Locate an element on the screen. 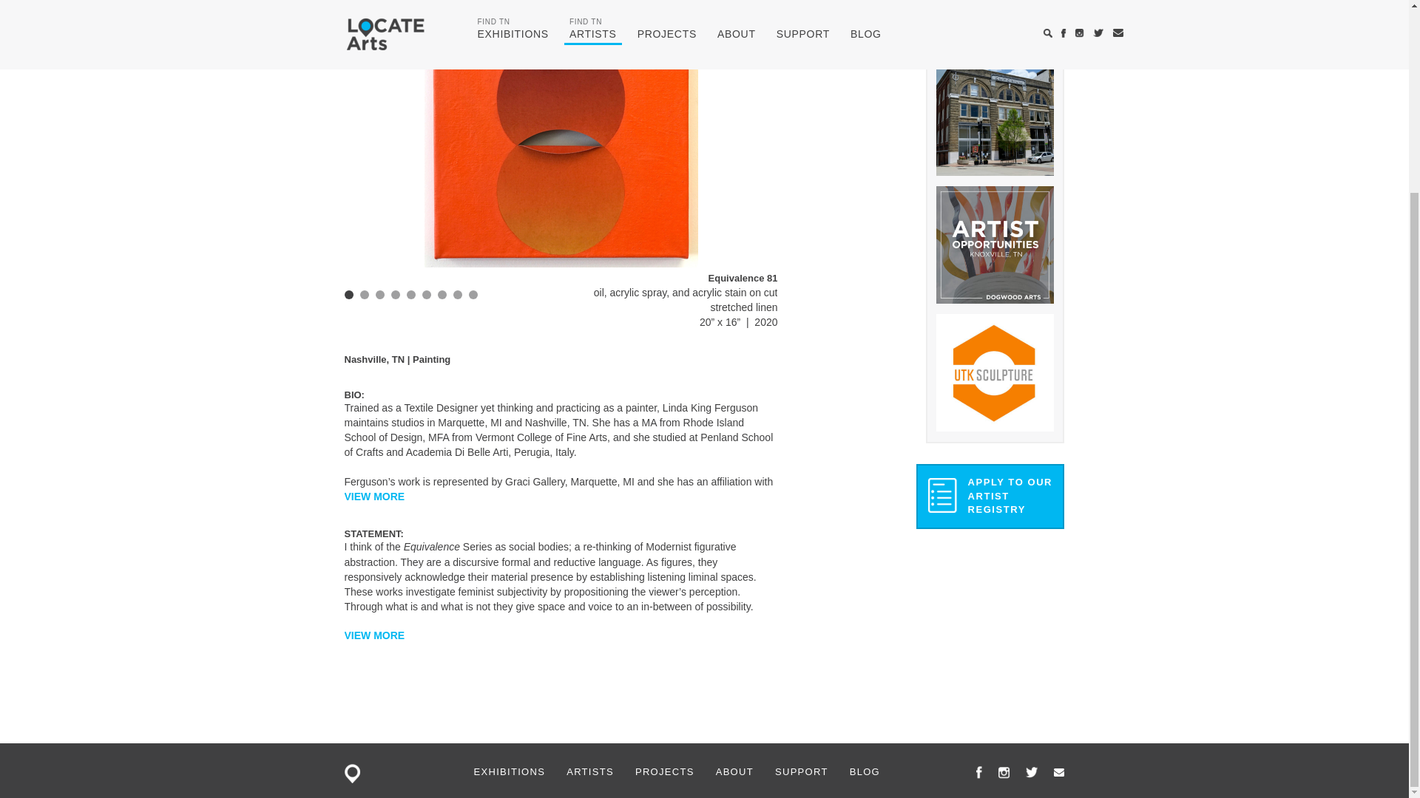 The height and width of the screenshot is (798, 1420). VIEW MORE is located at coordinates (374, 497).